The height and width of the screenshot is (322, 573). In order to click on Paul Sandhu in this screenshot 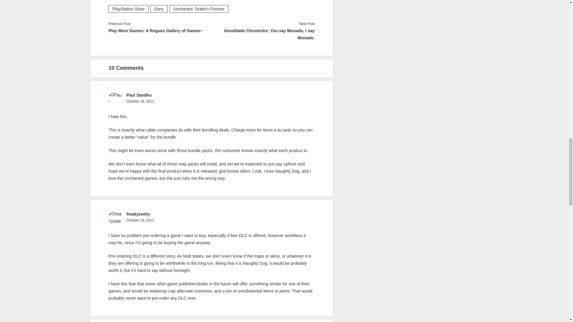, I will do `click(139, 95)`.